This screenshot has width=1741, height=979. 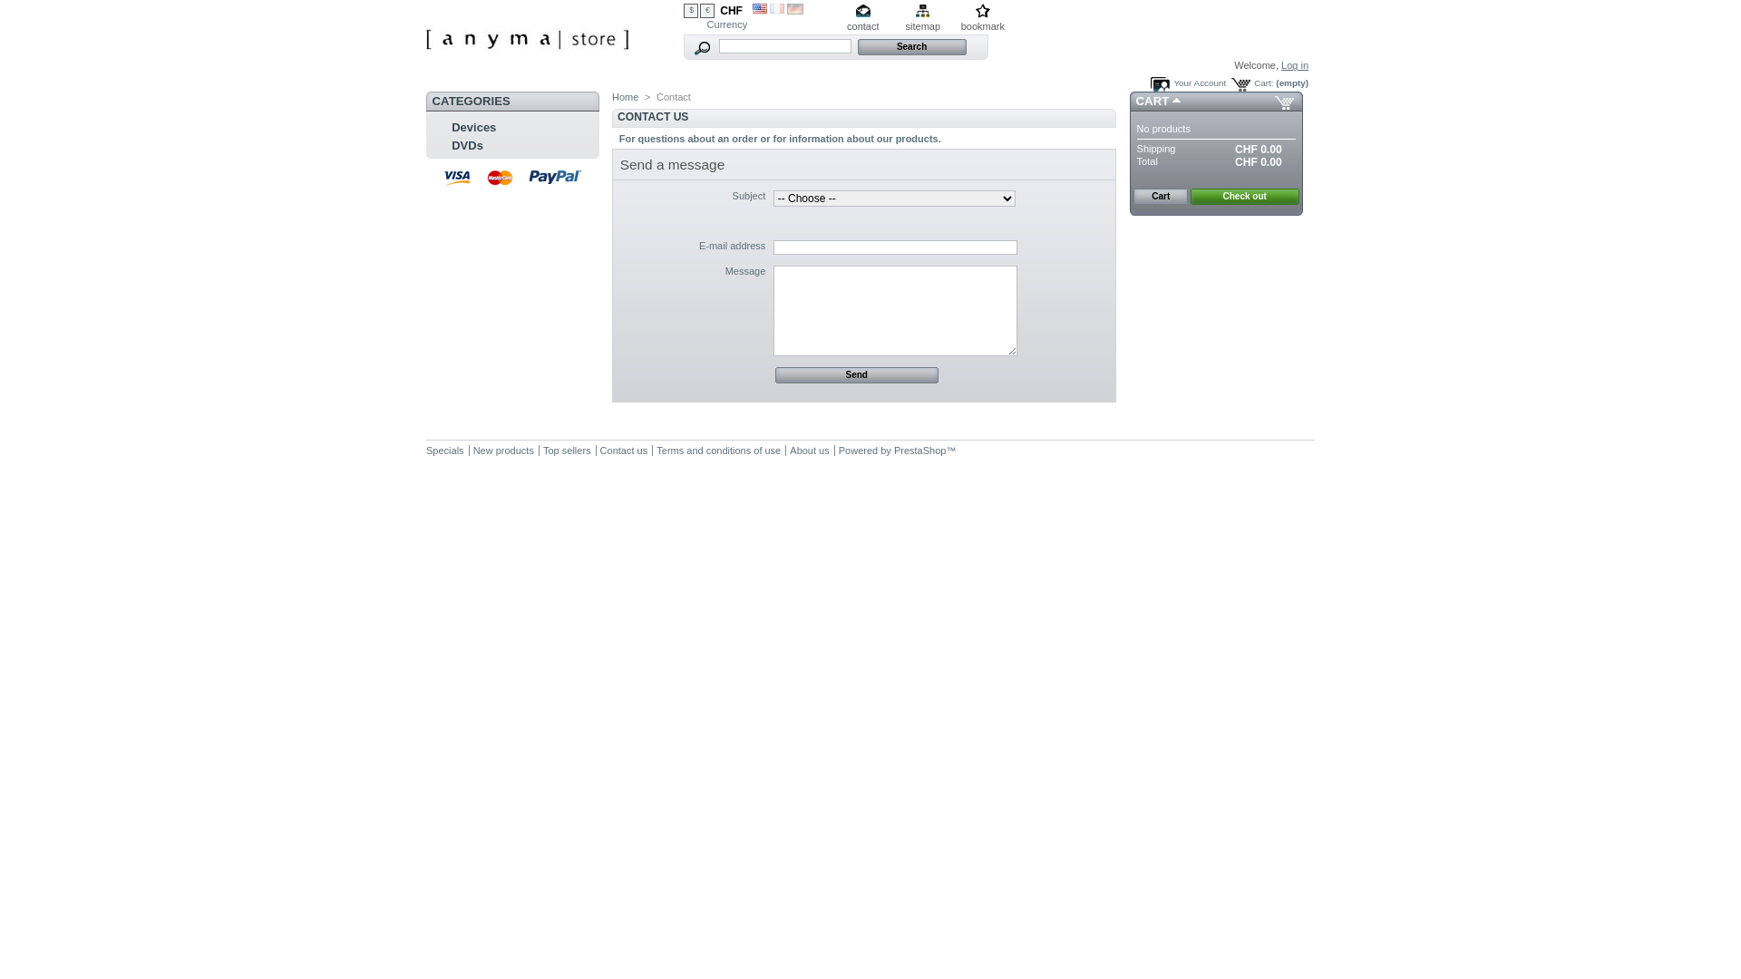 I want to click on bookmark, so click(x=983, y=19).